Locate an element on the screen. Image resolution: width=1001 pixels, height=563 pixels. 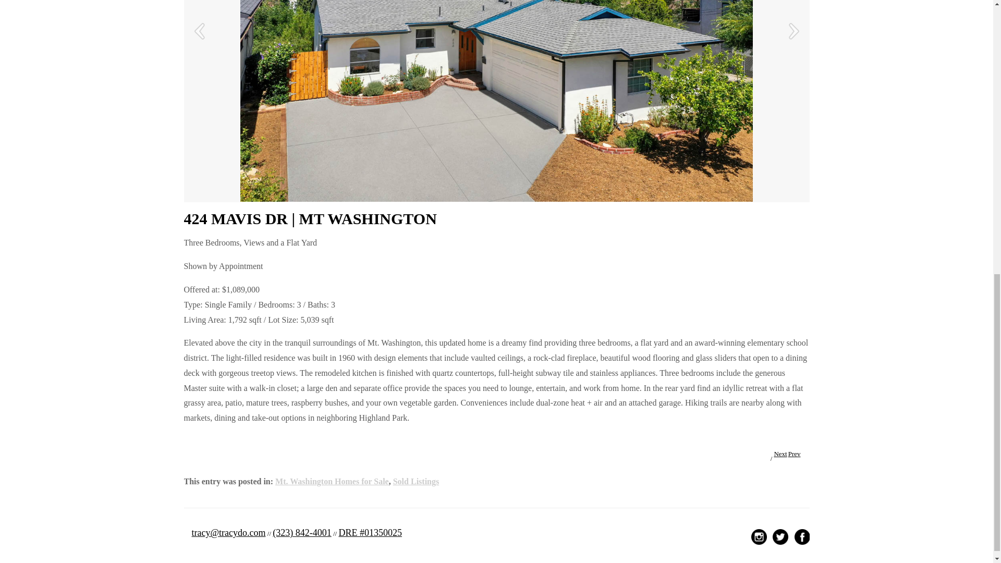
Sold Listings is located at coordinates (416, 481).